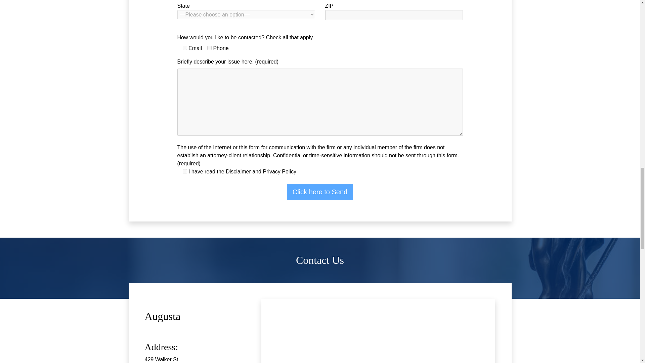 The image size is (645, 363). Describe the element at coordinates (209, 48) in the screenshot. I see `Phone` at that location.